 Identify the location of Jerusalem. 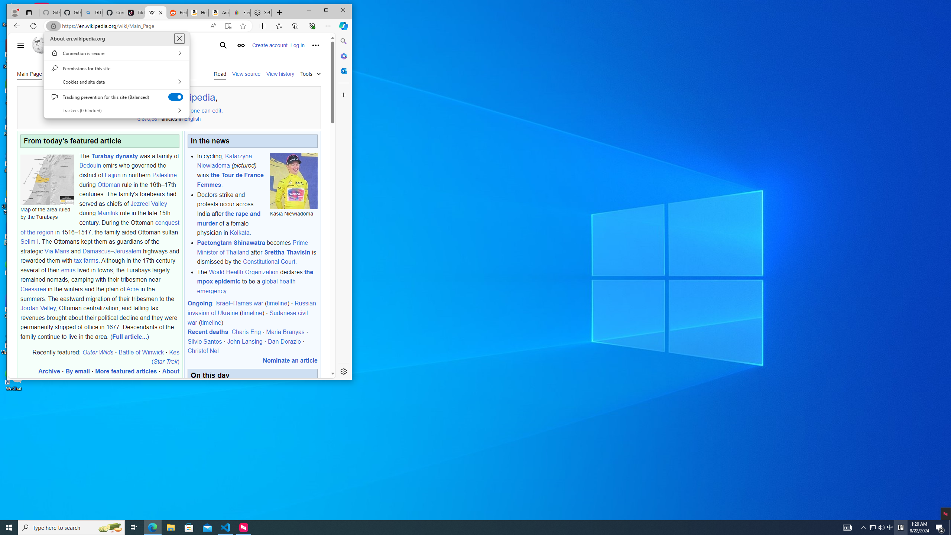
(128, 251).